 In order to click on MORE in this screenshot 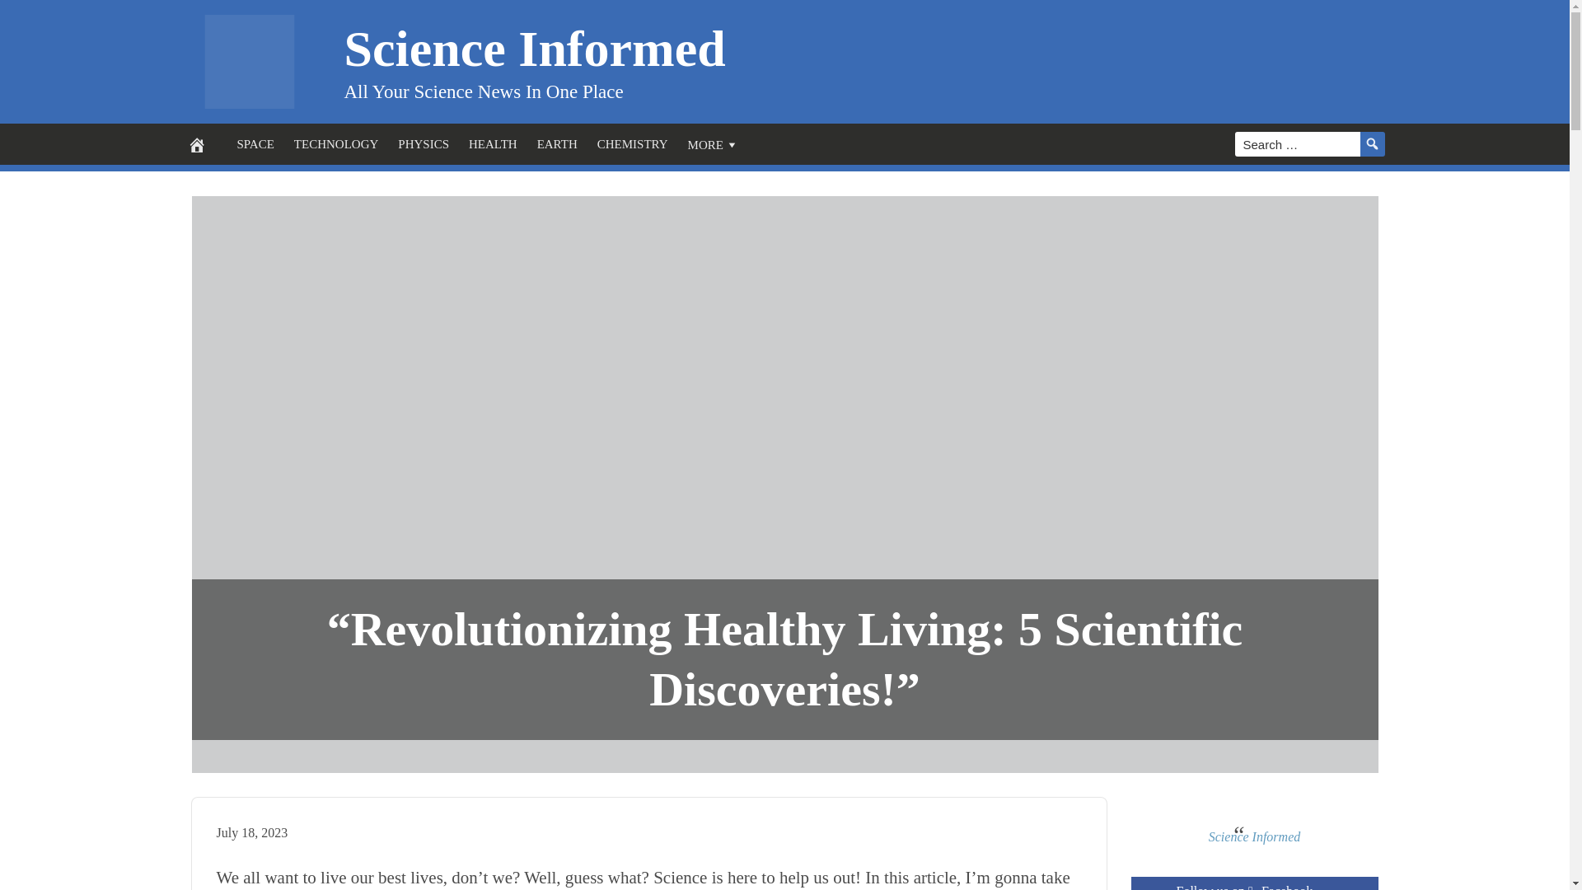, I will do `click(714, 143)`.